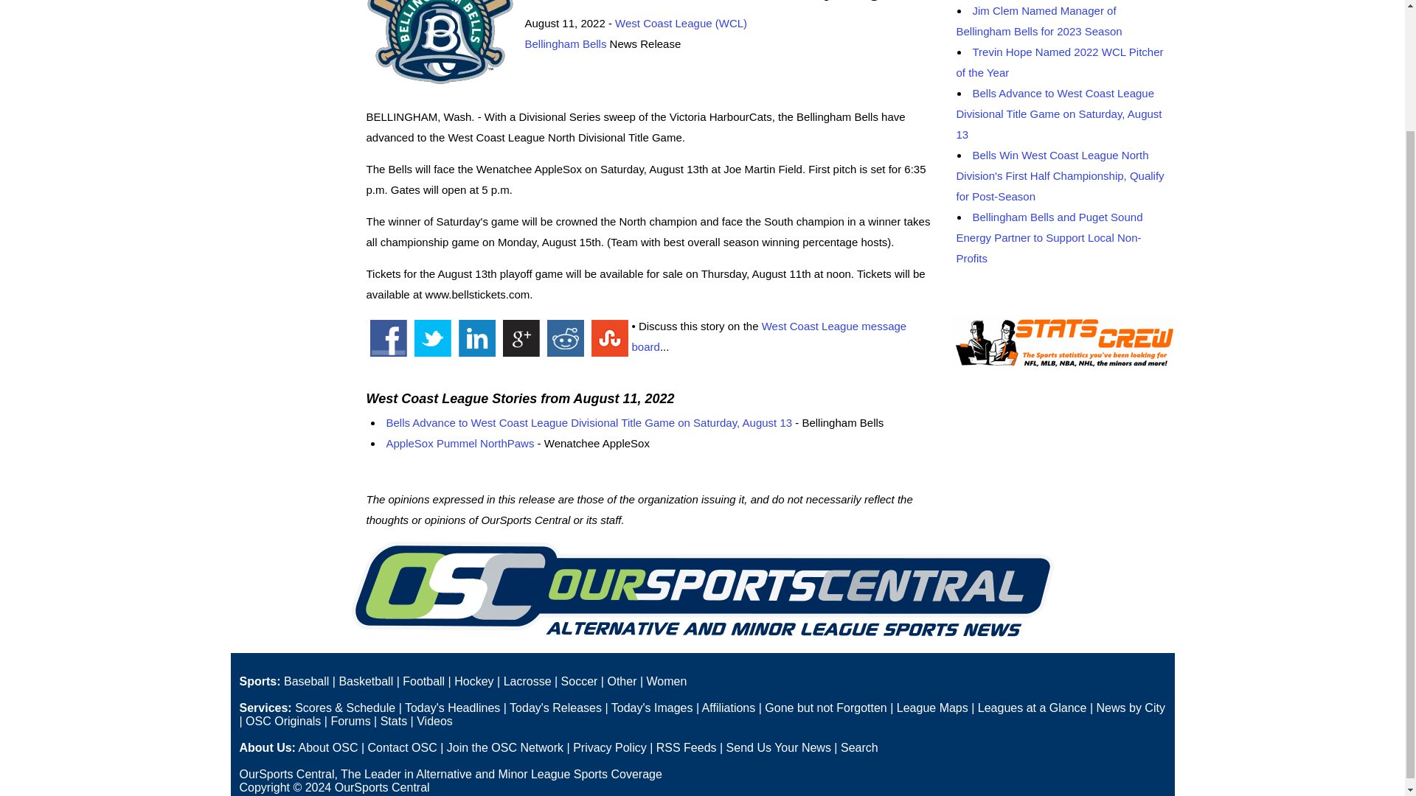 This screenshot has width=1416, height=796. Describe the element at coordinates (932, 708) in the screenshot. I see `League Maps` at that location.